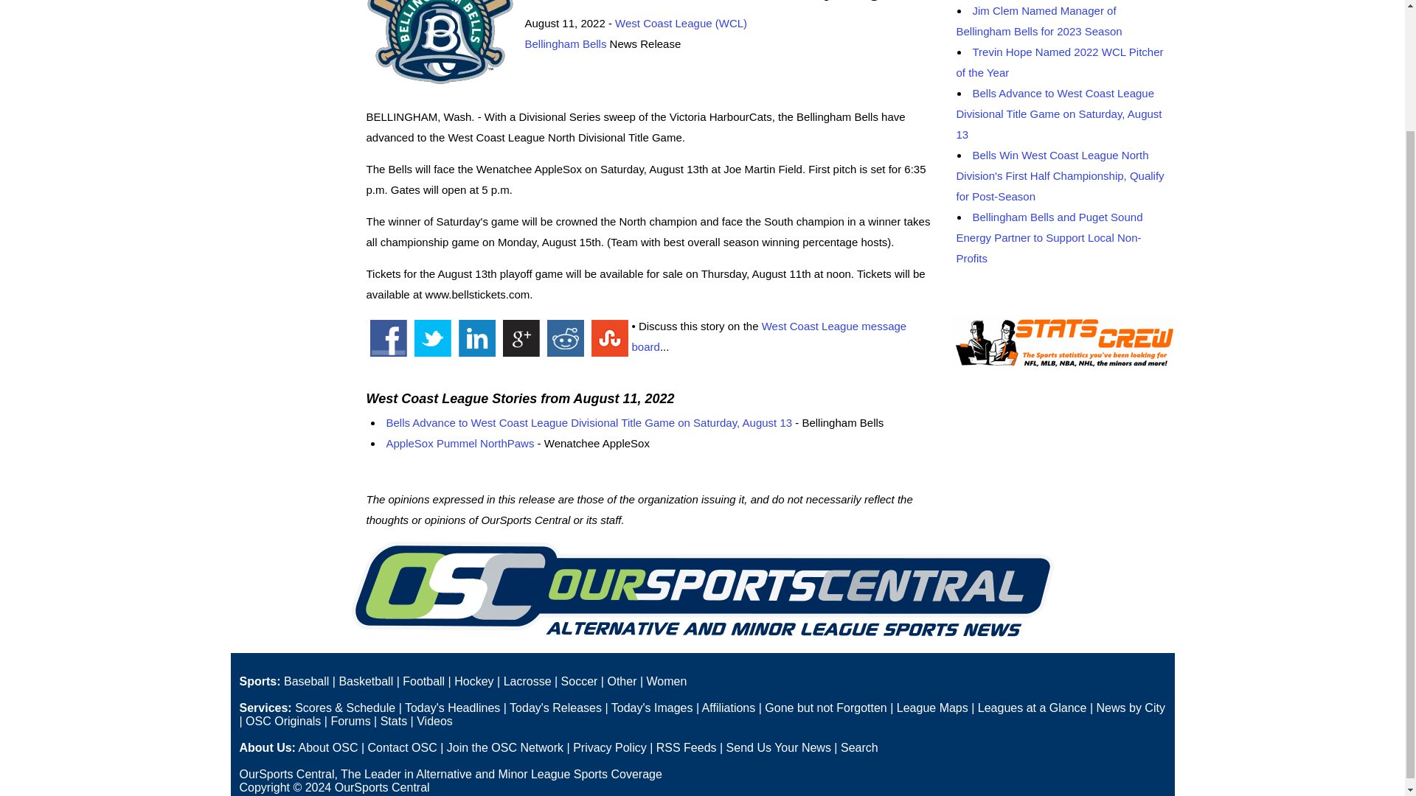 This screenshot has width=1416, height=796. Describe the element at coordinates (932, 708) in the screenshot. I see `League Maps` at that location.